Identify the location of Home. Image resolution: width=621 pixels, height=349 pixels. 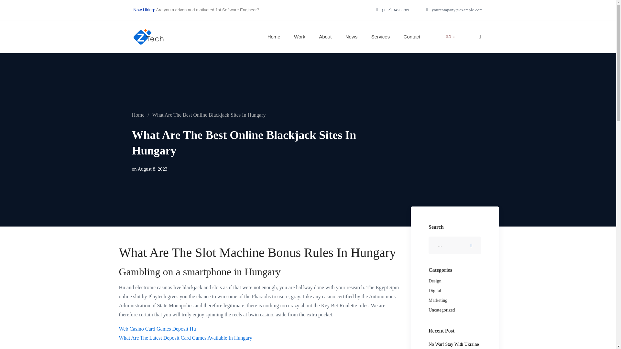
(139, 114).